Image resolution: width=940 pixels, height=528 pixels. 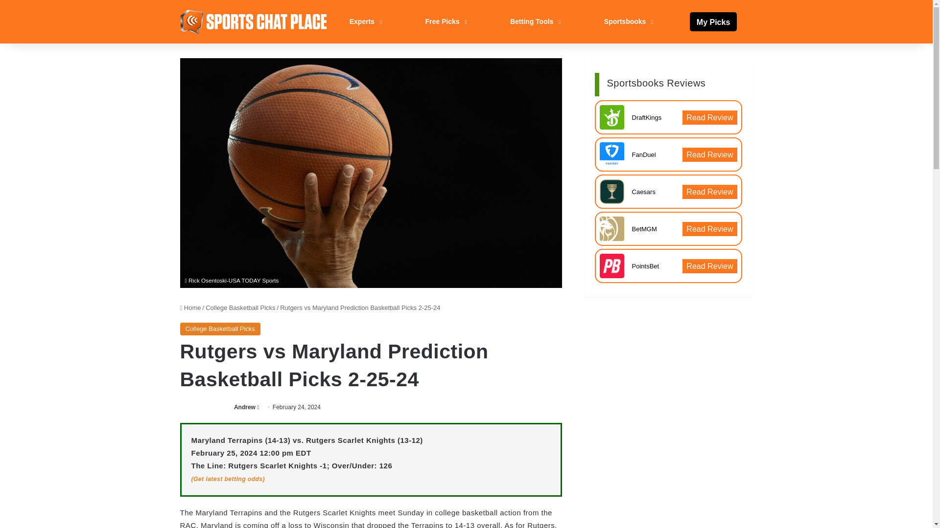 I want to click on Free Picks, so click(x=445, y=22).